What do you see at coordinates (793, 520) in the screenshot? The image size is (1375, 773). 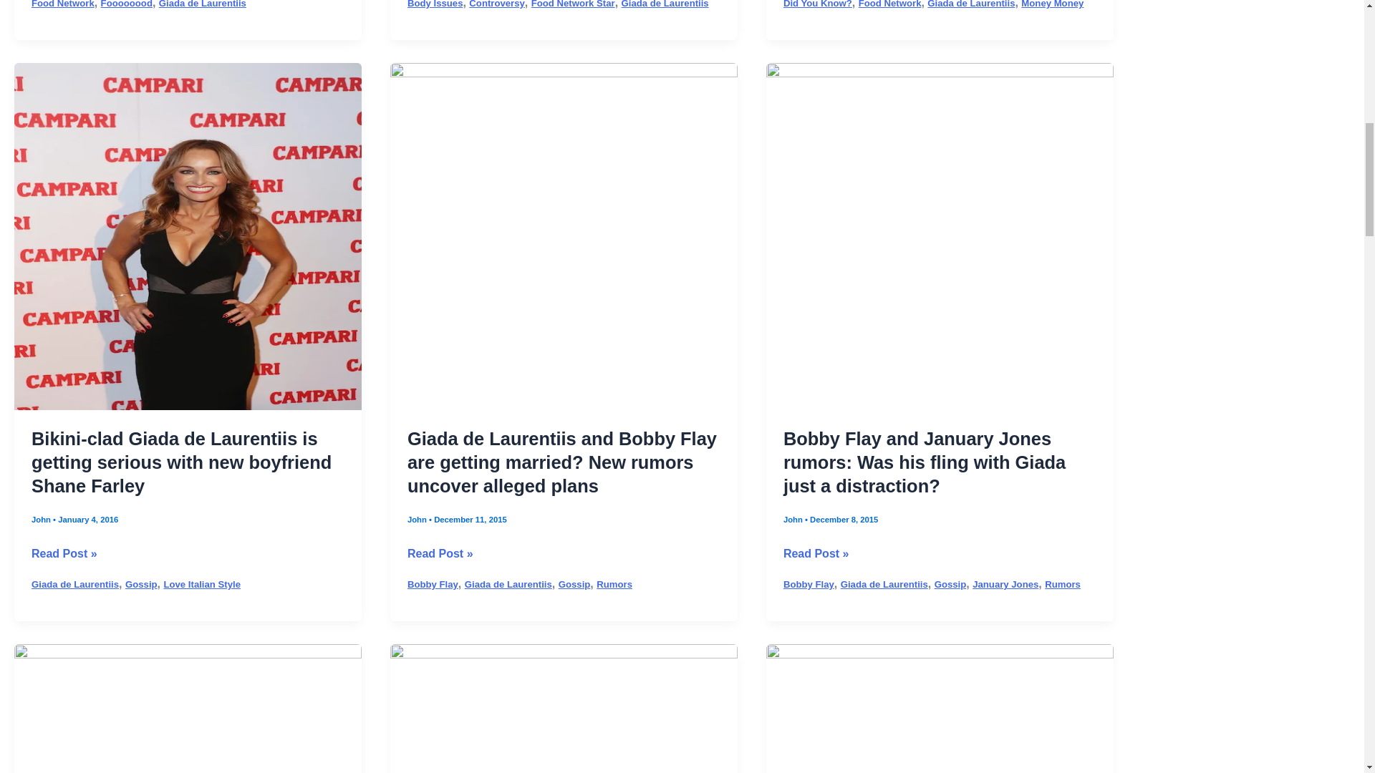 I see `View all posts by John` at bounding box center [793, 520].